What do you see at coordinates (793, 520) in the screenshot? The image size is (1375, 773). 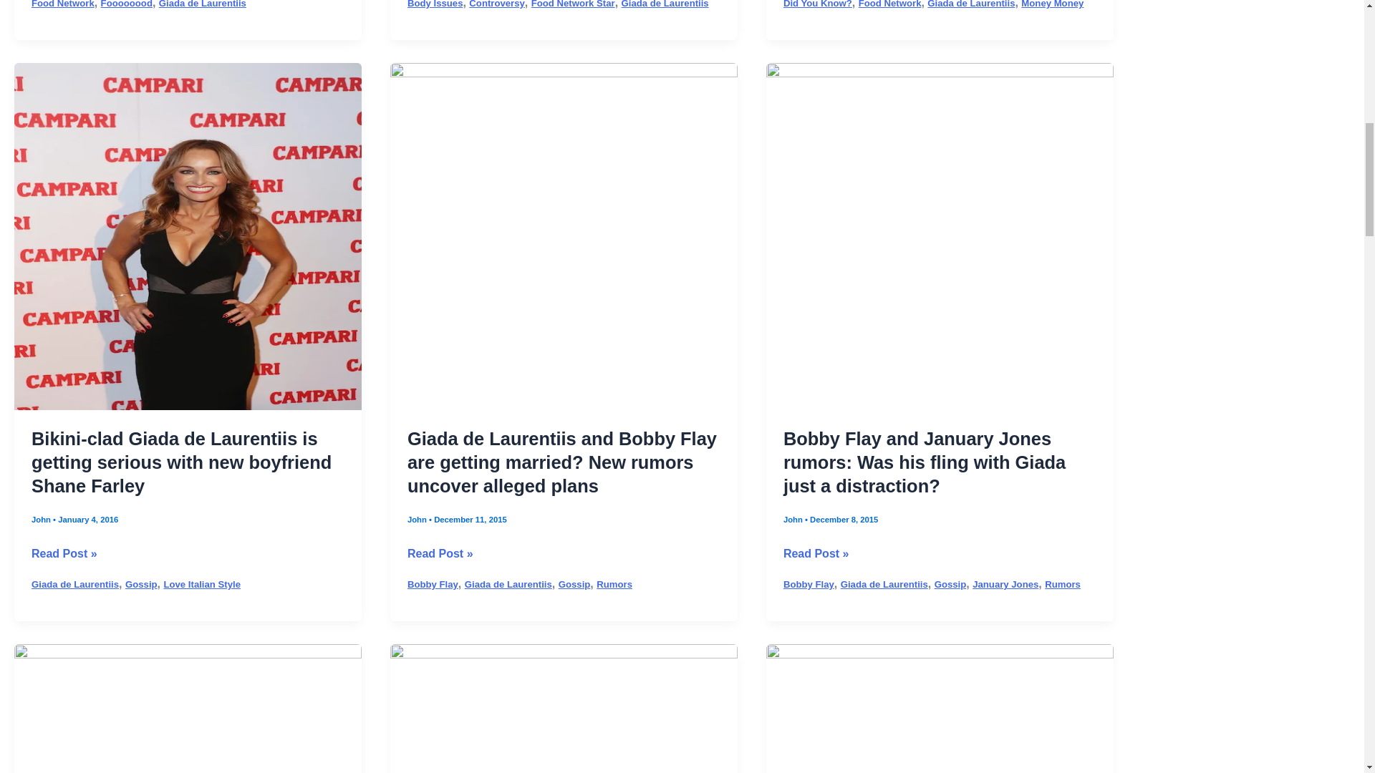 I see `View all posts by John` at bounding box center [793, 520].